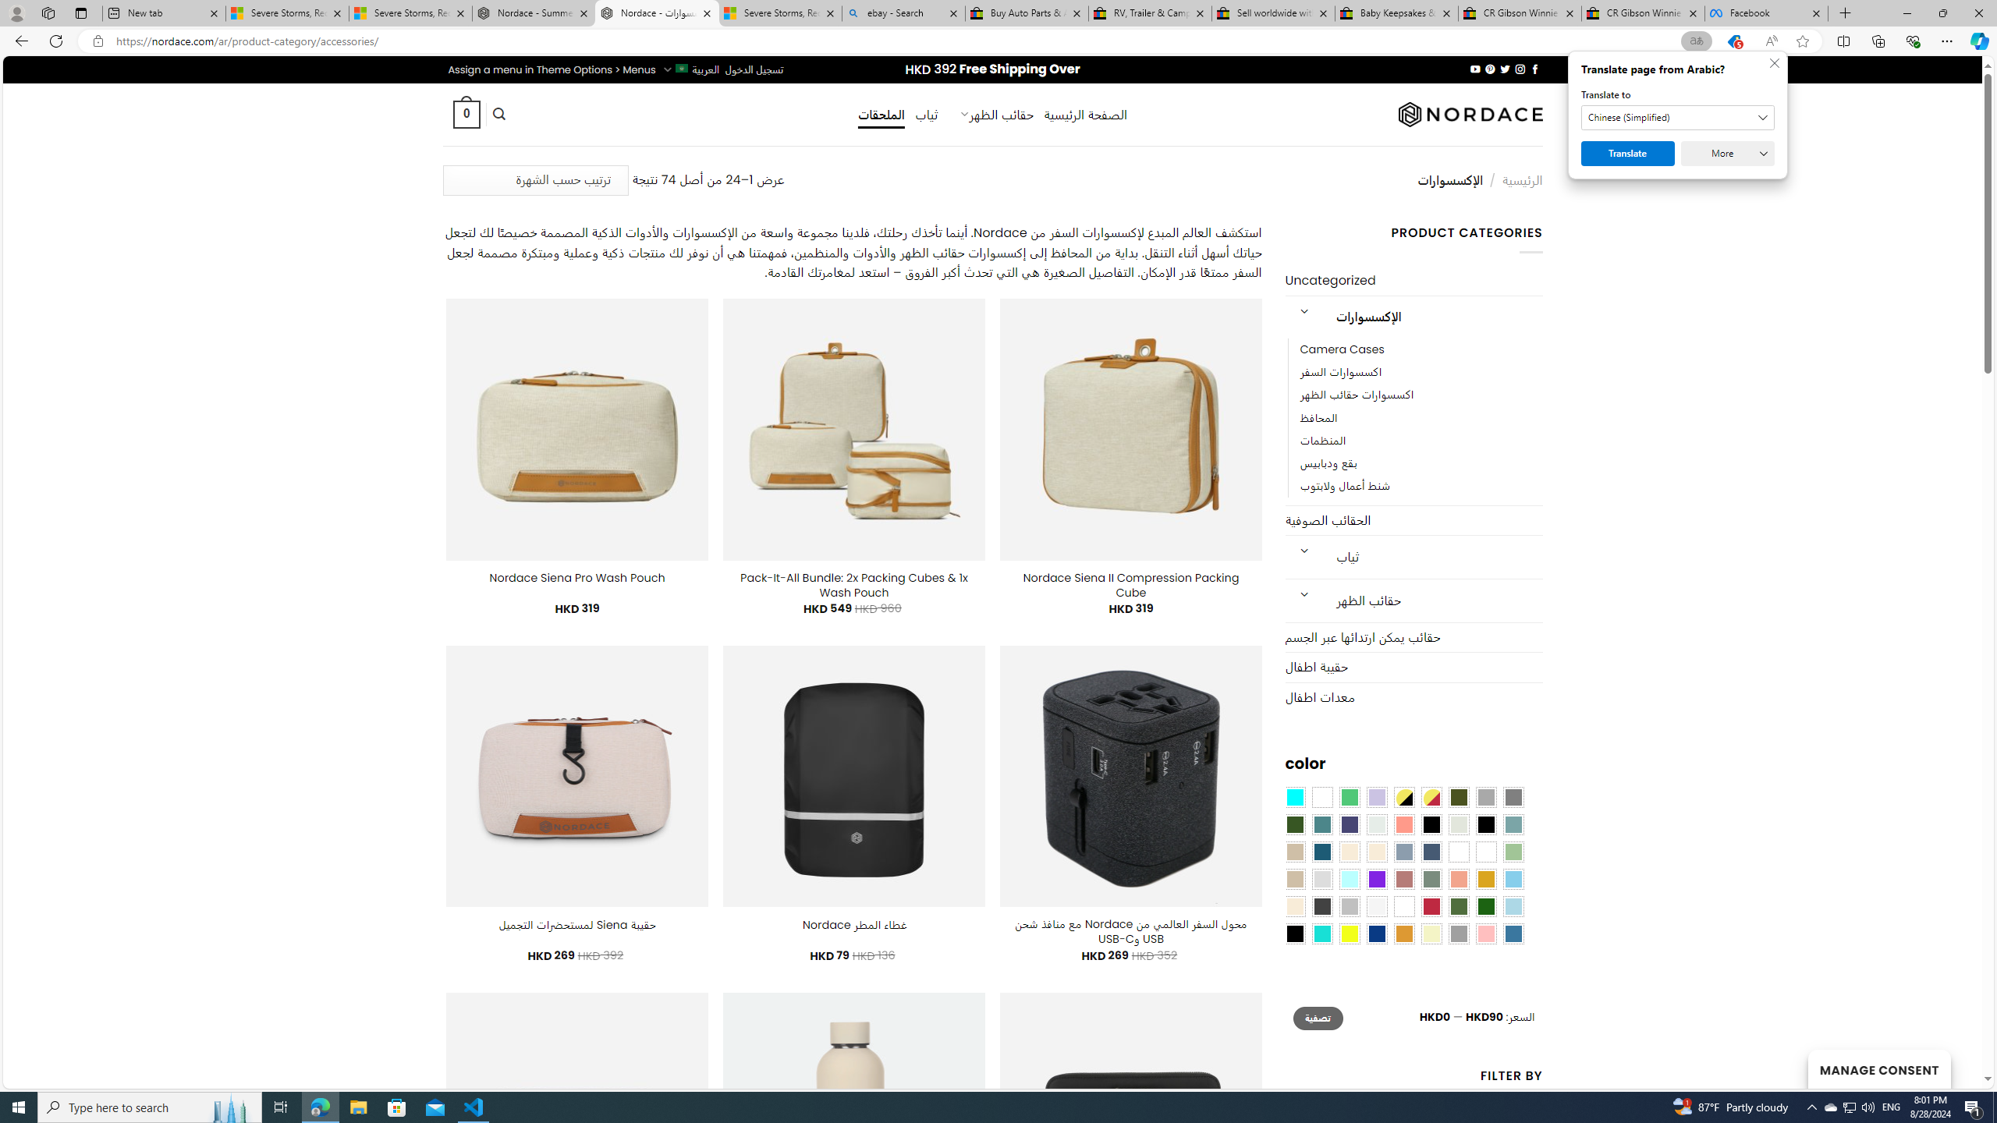 Image resolution: width=1997 pixels, height=1123 pixels. Describe the element at coordinates (1766, 13) in the screenshot. I see `Facebook` at that location.